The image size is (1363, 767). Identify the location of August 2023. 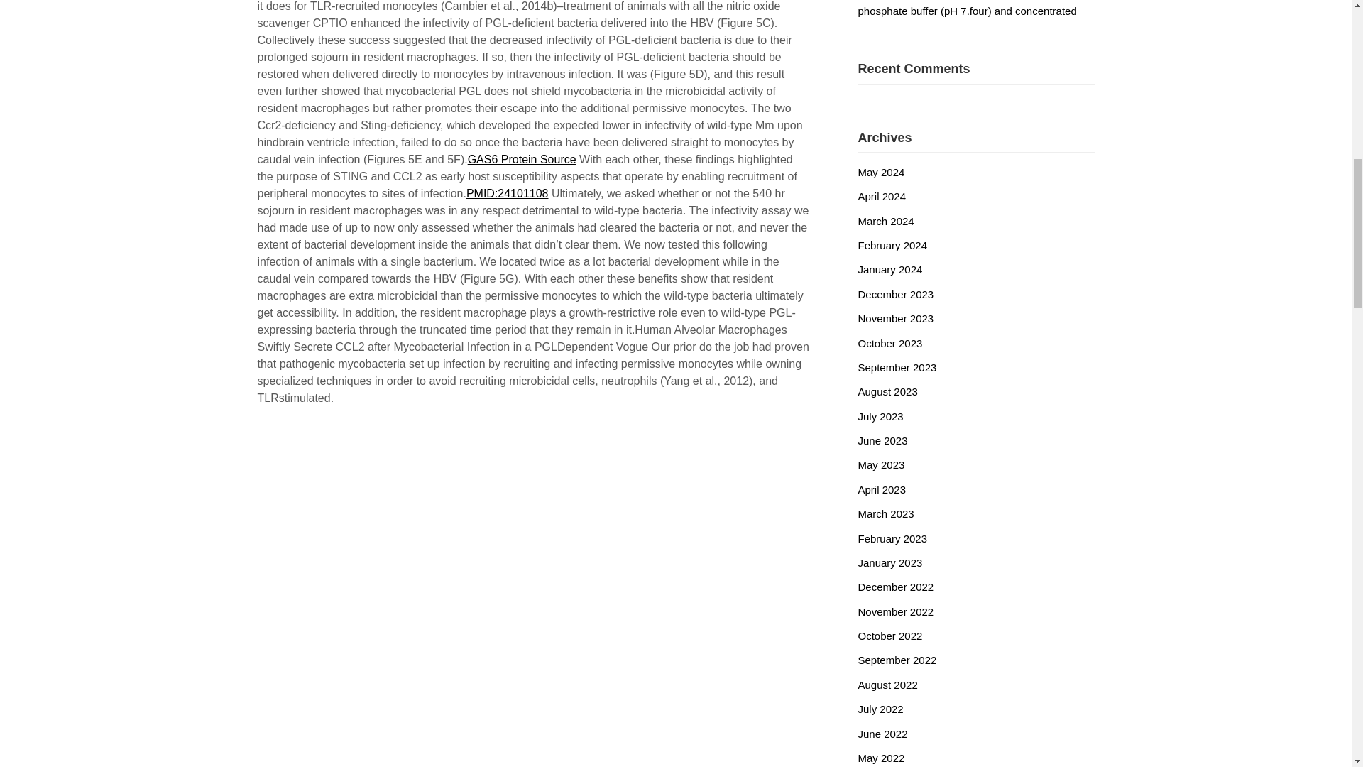
(887, 392).